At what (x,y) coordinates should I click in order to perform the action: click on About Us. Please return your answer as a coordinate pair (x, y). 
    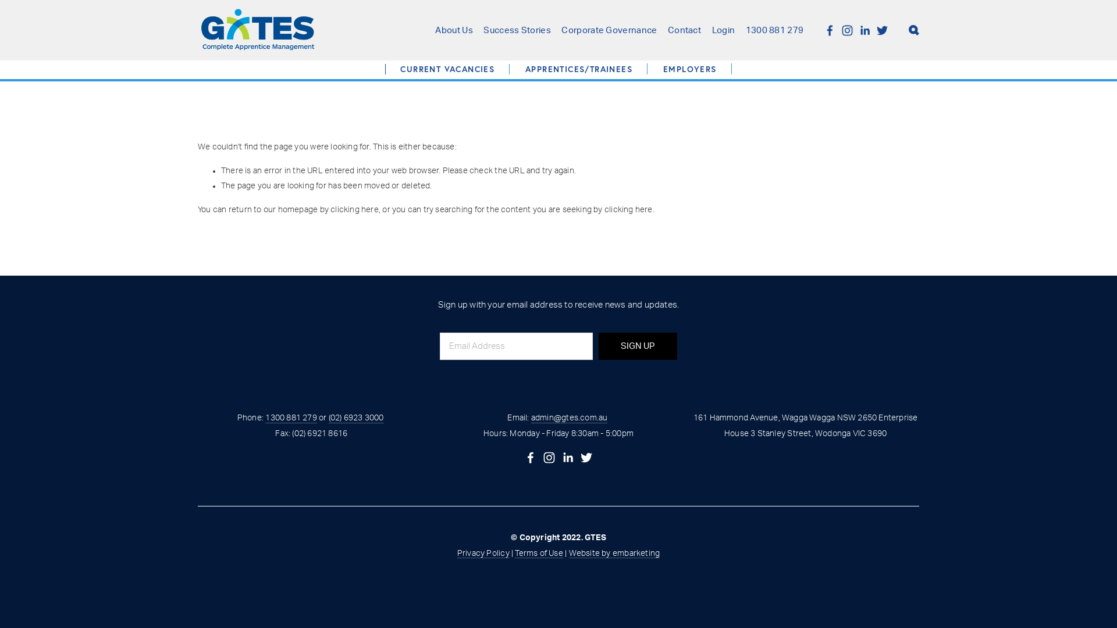
    Looking at the image, I should click on (454, 30).